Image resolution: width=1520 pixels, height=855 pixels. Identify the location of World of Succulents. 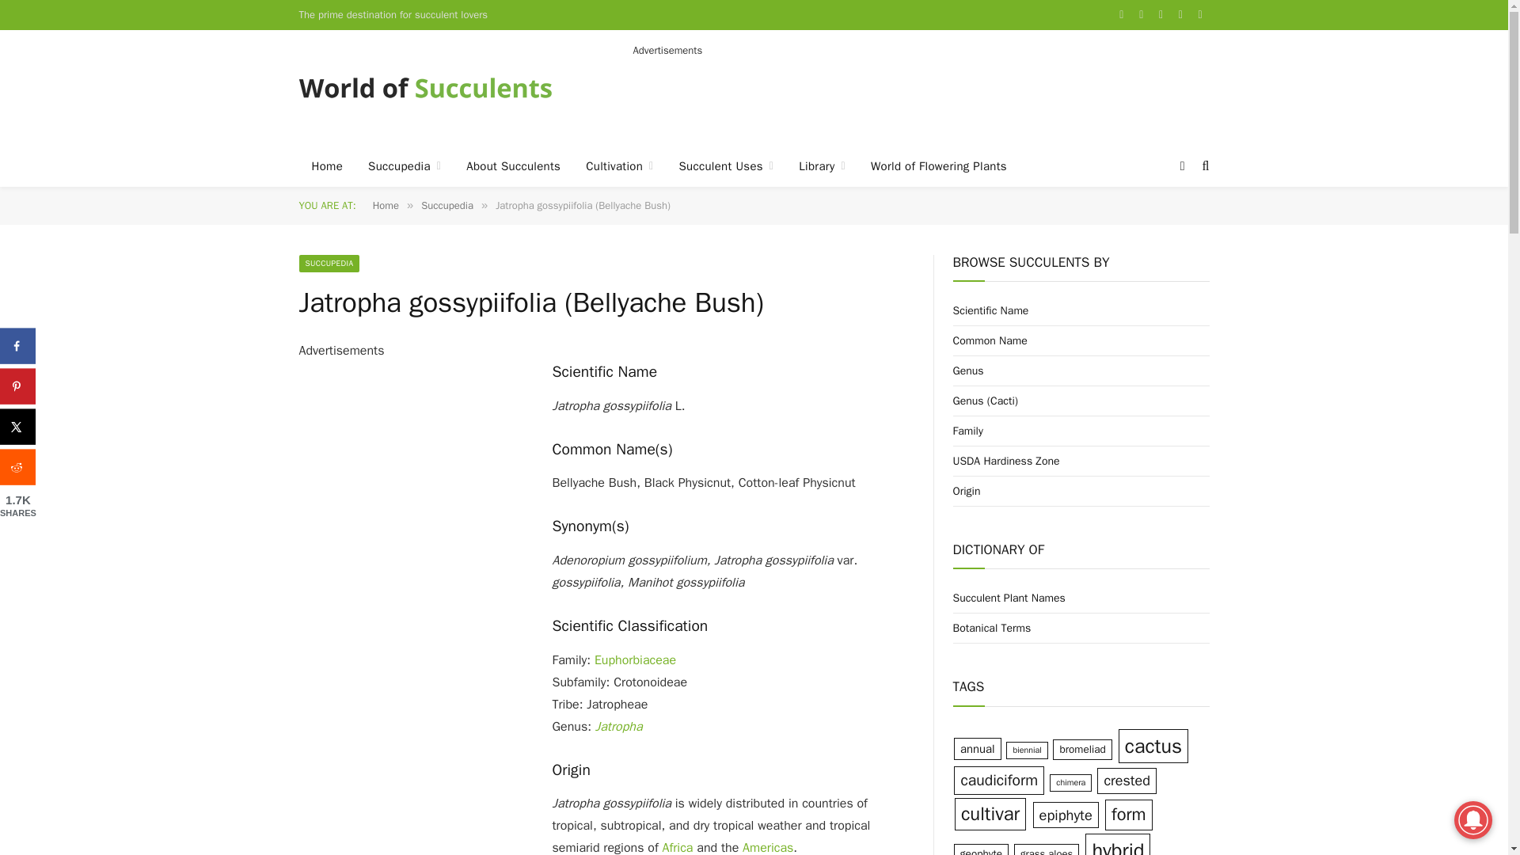
(426, 87).